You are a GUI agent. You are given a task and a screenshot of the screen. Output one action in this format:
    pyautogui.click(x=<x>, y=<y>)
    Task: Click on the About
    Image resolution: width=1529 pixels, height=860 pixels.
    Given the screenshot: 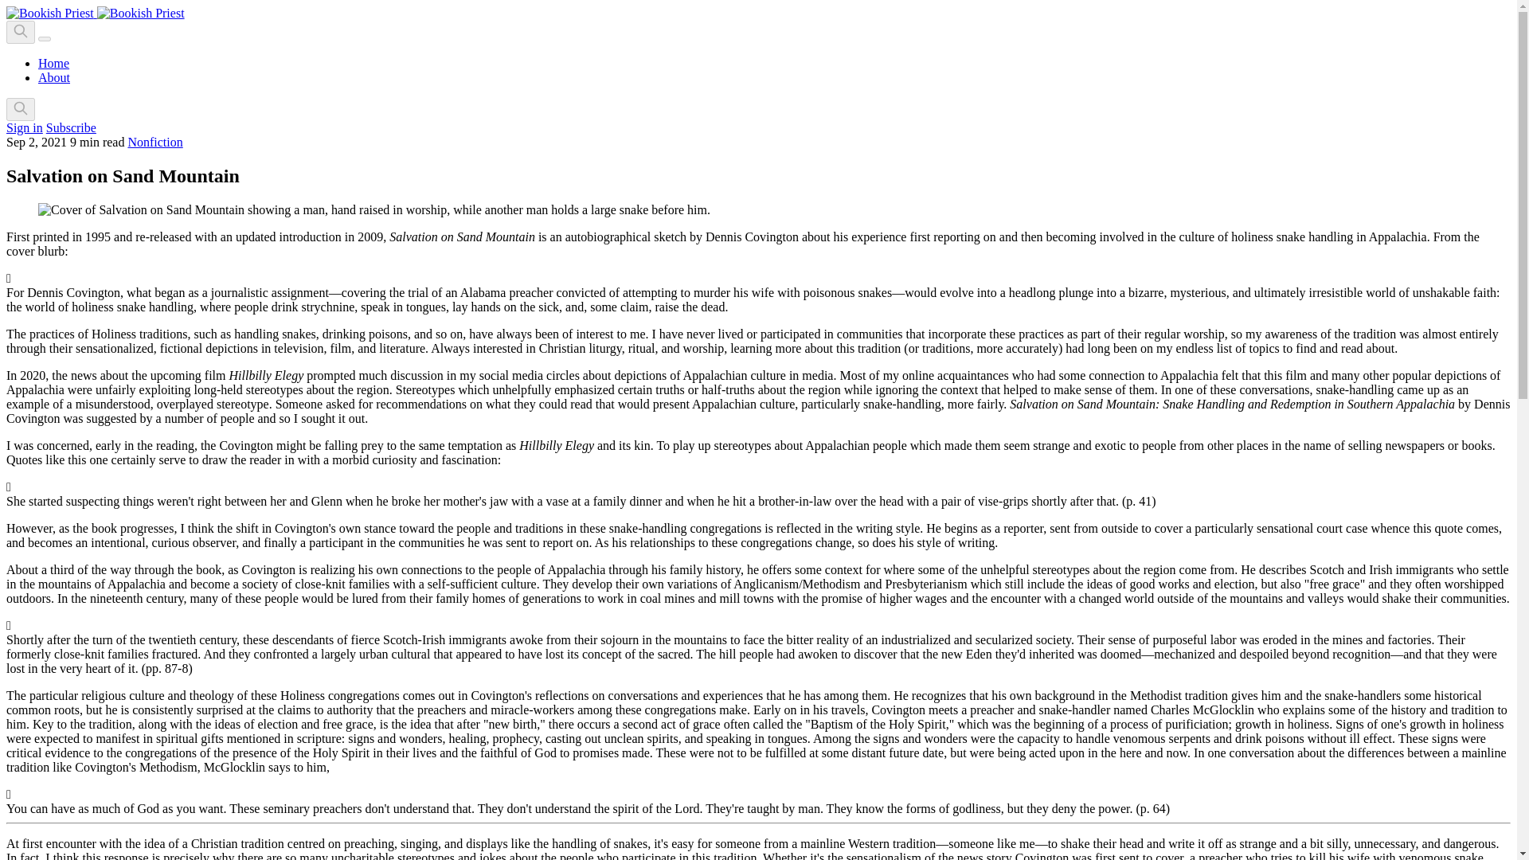 What is the action you would take?
    pyautogui.click(x=54, y=76)
    